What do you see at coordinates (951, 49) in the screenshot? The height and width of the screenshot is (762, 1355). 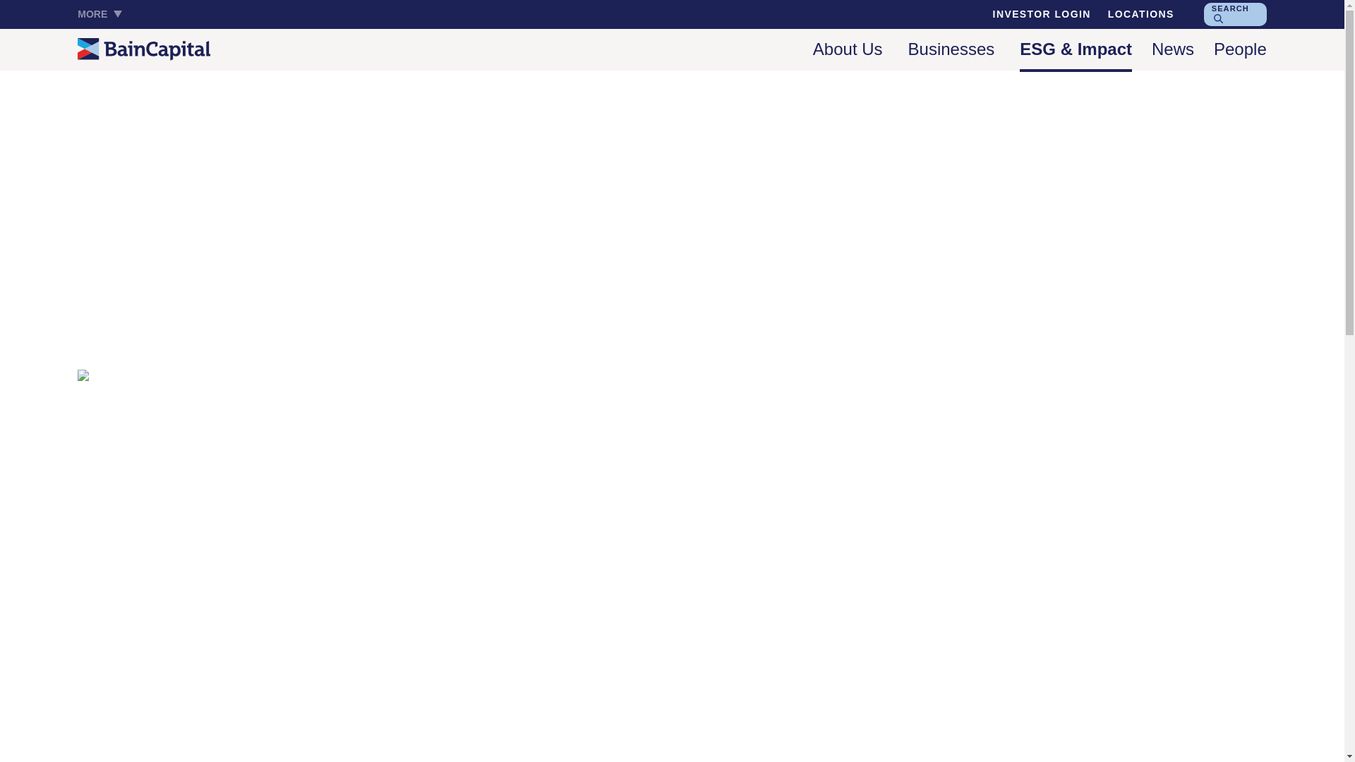 I see `Businesses` at bounding box center [951, 49].